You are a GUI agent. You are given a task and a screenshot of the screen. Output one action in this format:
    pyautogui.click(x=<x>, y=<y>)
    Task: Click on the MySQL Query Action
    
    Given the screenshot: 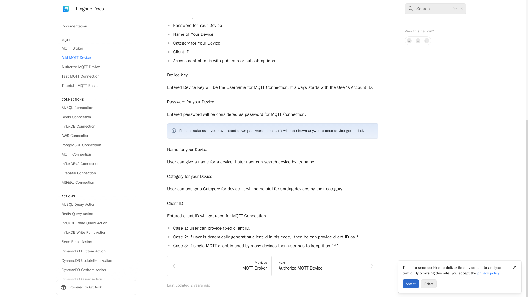 What is the action you would take?
    pyautogui.click(x=96, y=4)
    